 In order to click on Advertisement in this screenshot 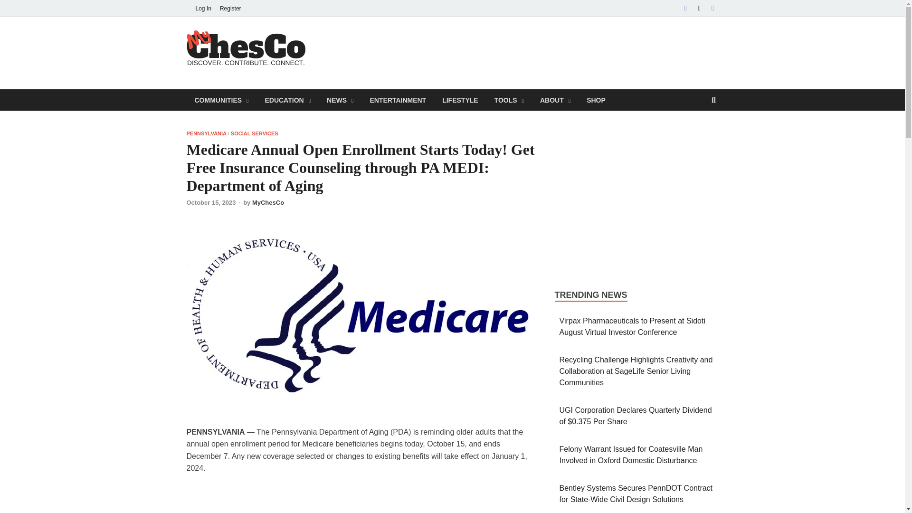, I will do `click(361, 499)`.